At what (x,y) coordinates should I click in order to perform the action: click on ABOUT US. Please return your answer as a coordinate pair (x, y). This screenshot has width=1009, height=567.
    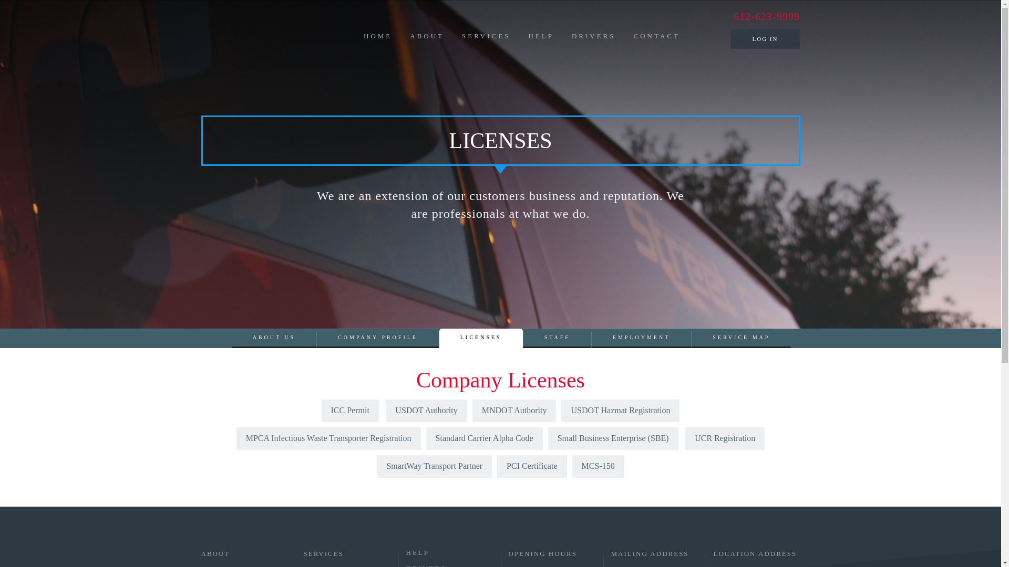
    Looking at the image, I should click on (274, 338).